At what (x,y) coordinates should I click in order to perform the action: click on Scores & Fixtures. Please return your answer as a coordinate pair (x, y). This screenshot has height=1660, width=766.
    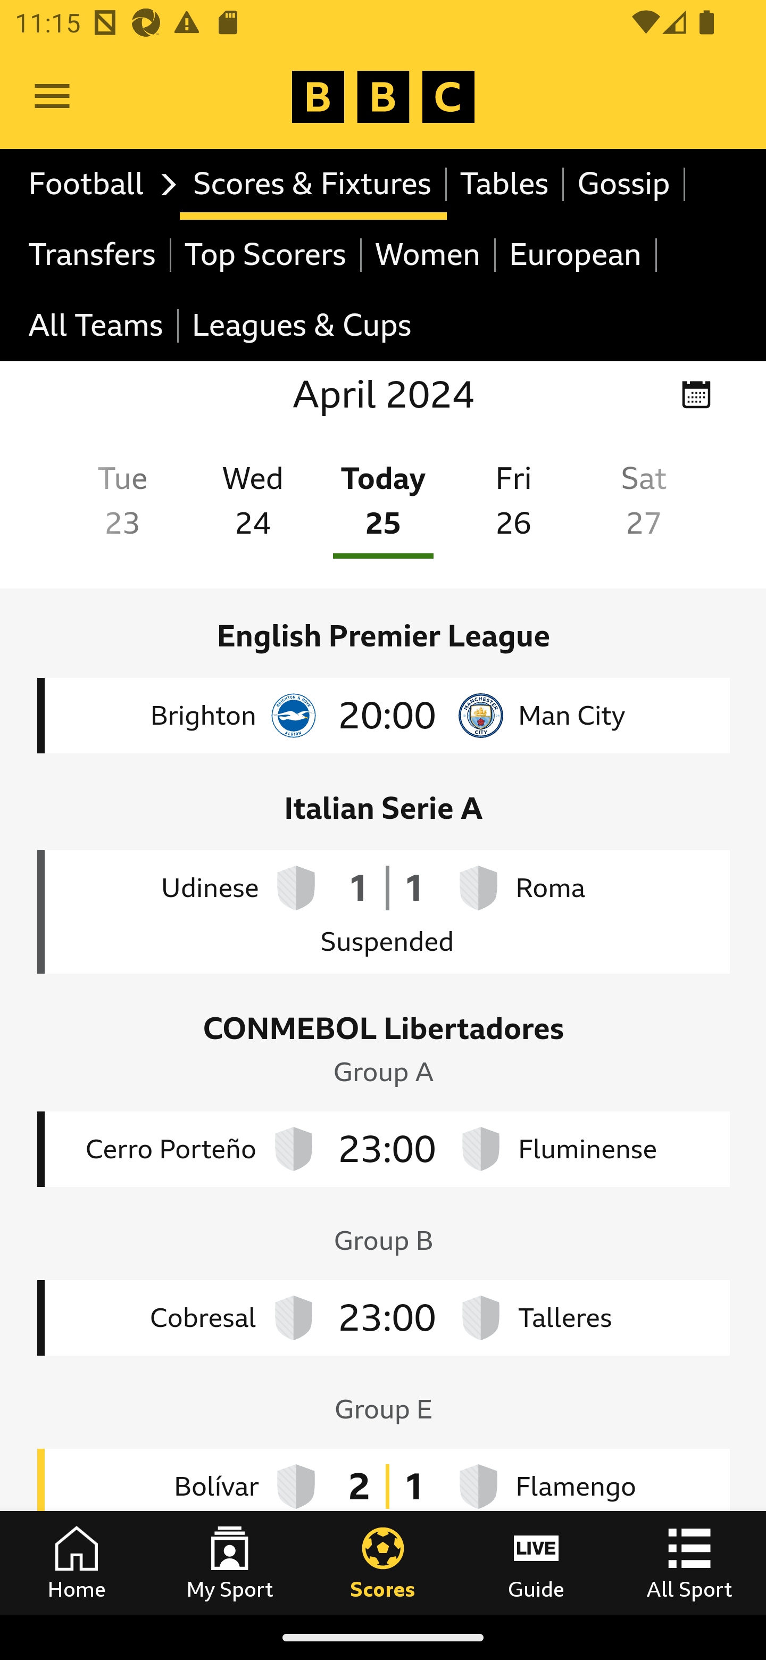
    Looking at the image, I should click on (313, 184).